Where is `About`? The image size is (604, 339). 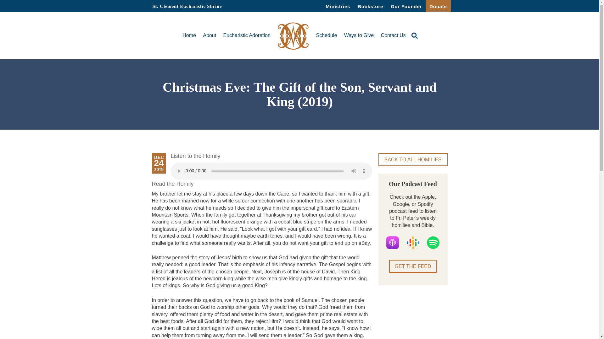
About is located at coordinates (210, 35).